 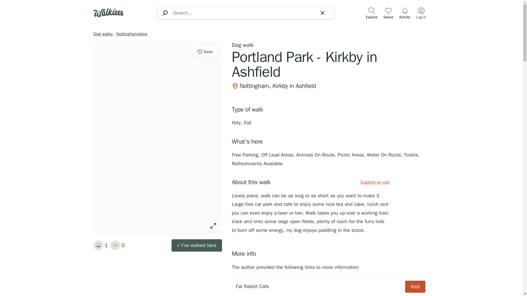 What do you see at coordinates (103, 34) in the screenshot?
I see `Dog walks` at bounding box center [103, 34].